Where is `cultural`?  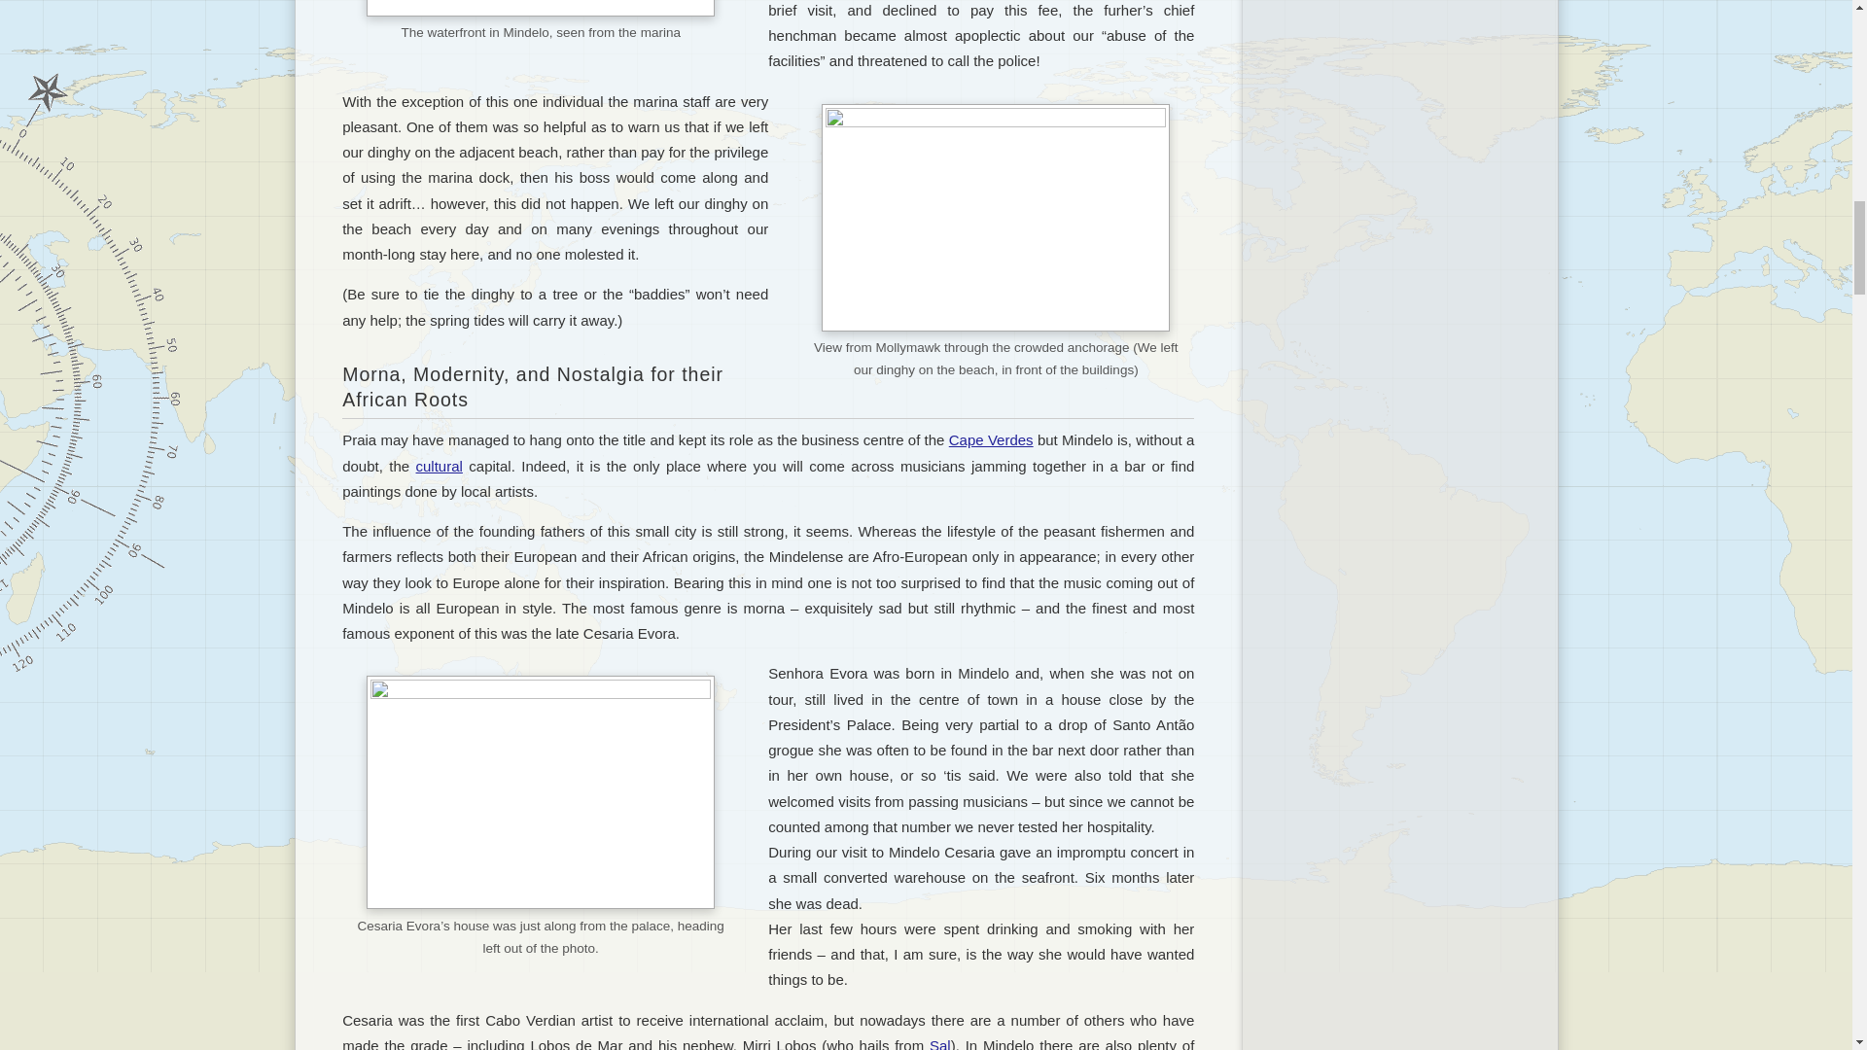 cultural is located at coordinates (440, 465).